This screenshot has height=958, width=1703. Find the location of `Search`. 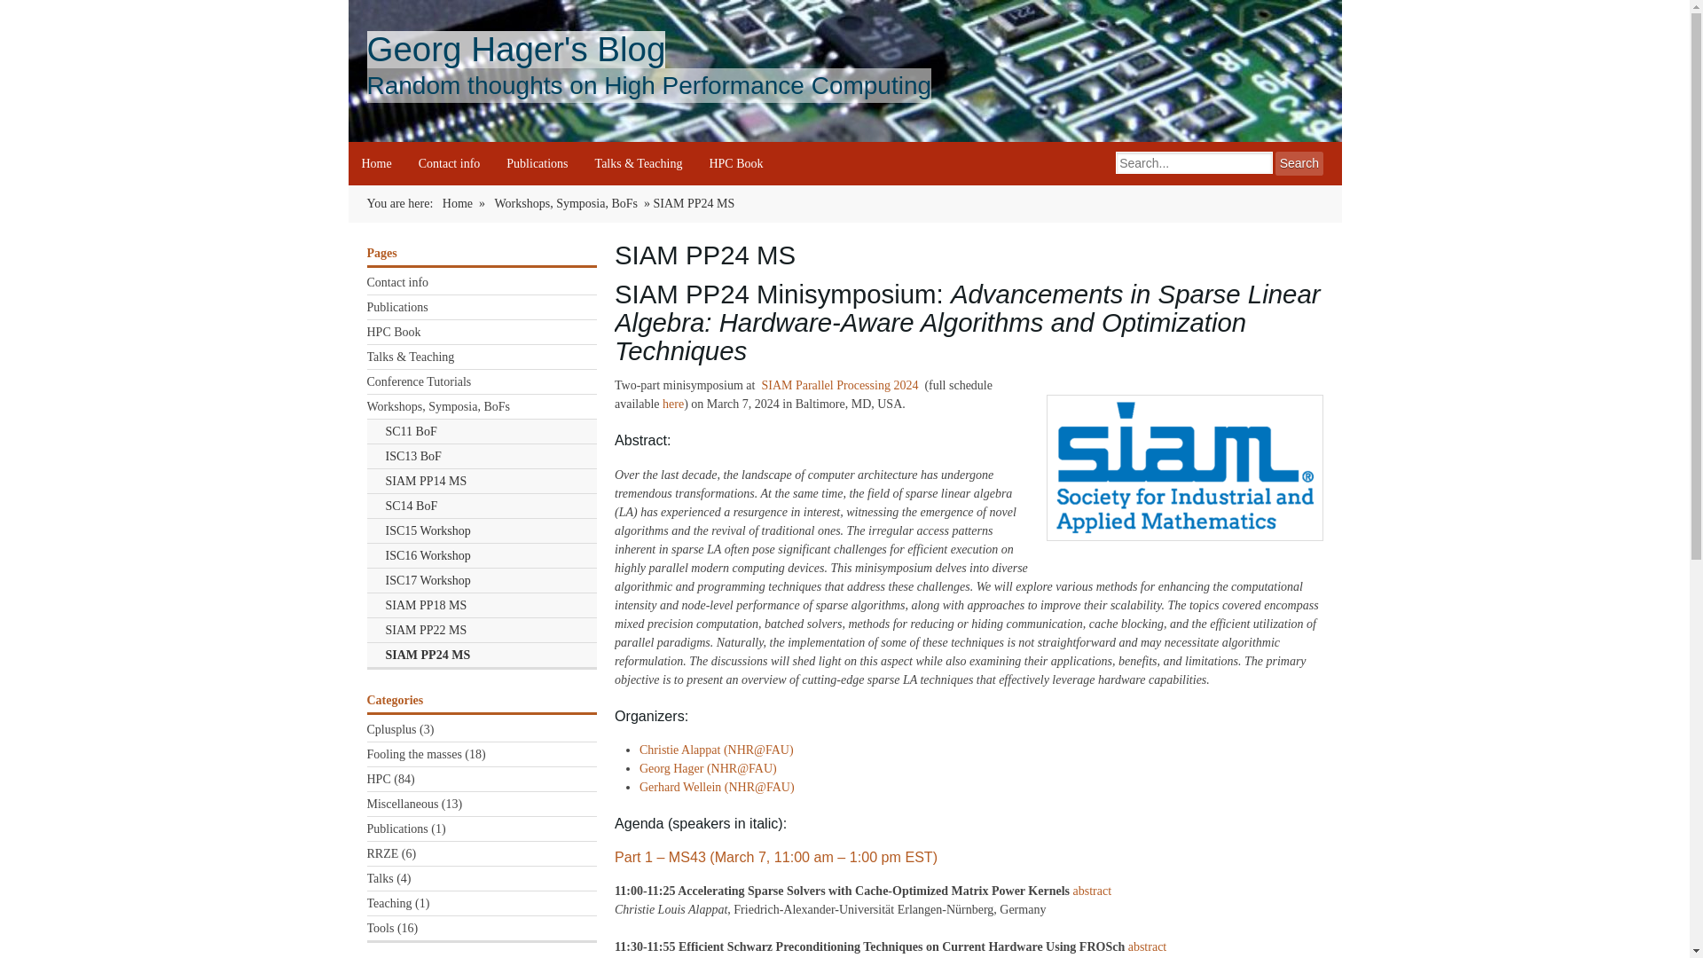

Search is located at coordinates (1299, 163).